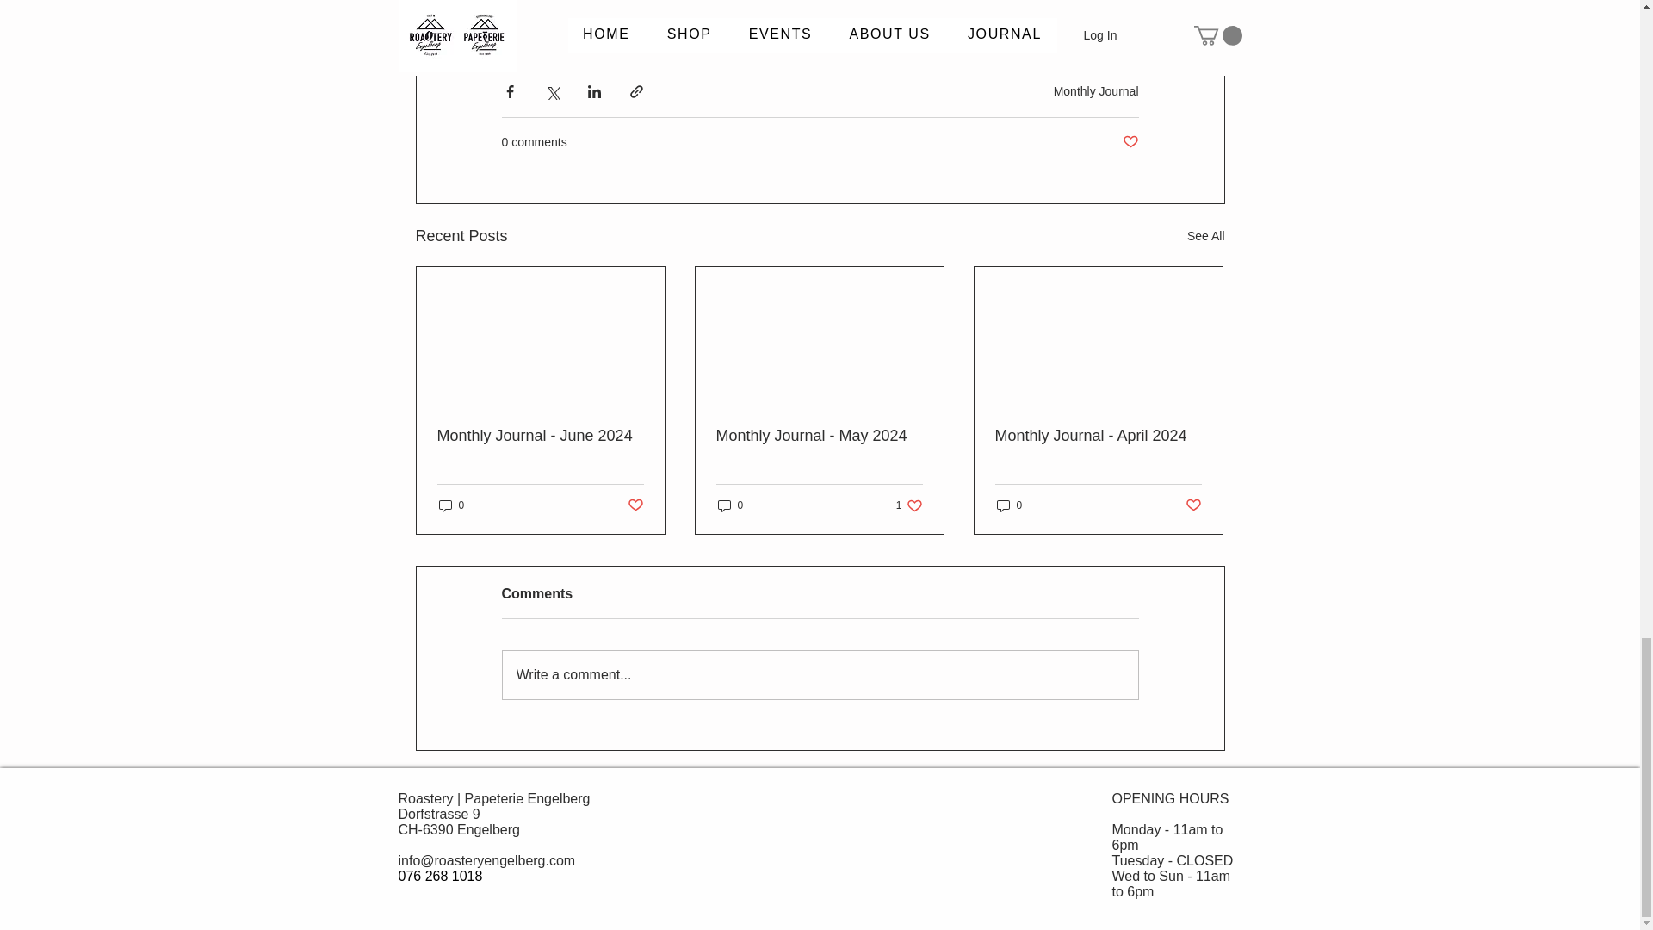 The image size is (1653, 930). Describe the element at coordinates (634, 505) in the screenshot. I see `See All` at that location.